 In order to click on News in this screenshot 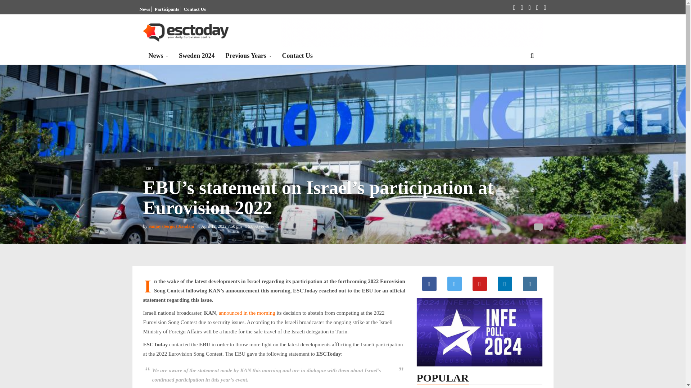, I will do `click(158, 55)`.